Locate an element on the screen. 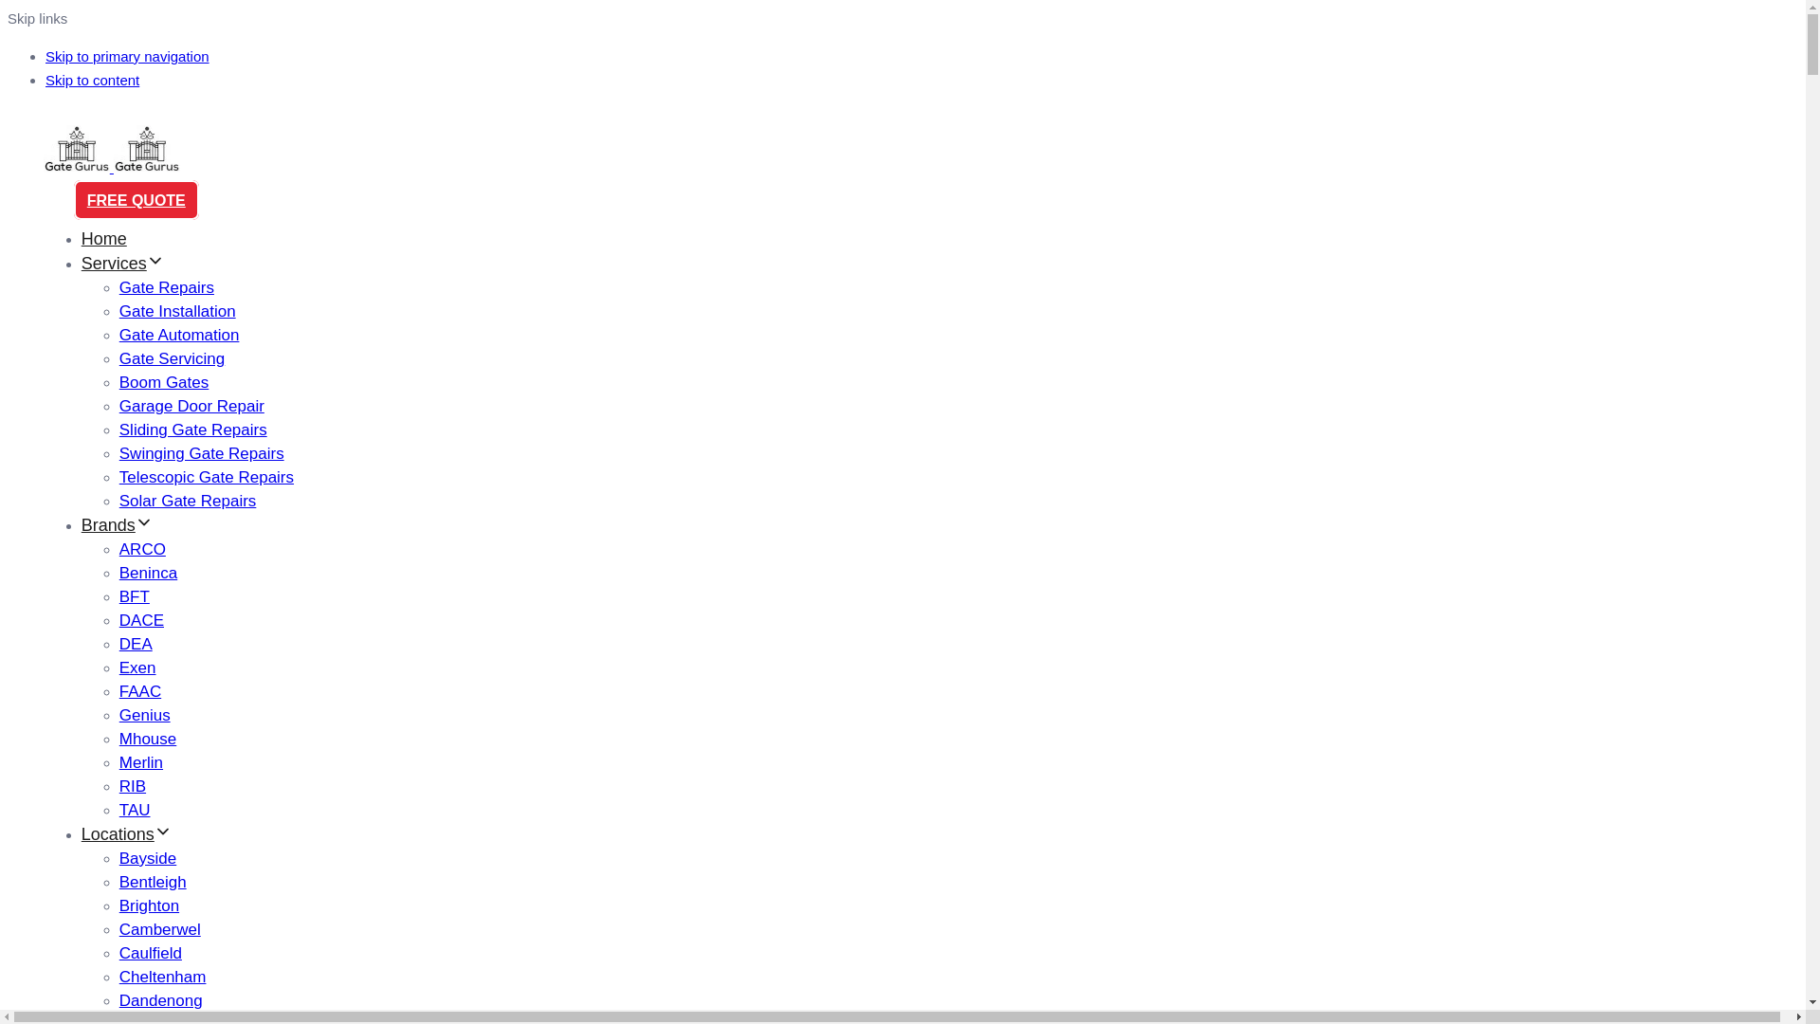 This screenshot has height=1024, width=1820. Bayside is located at coordinates (148, 859).